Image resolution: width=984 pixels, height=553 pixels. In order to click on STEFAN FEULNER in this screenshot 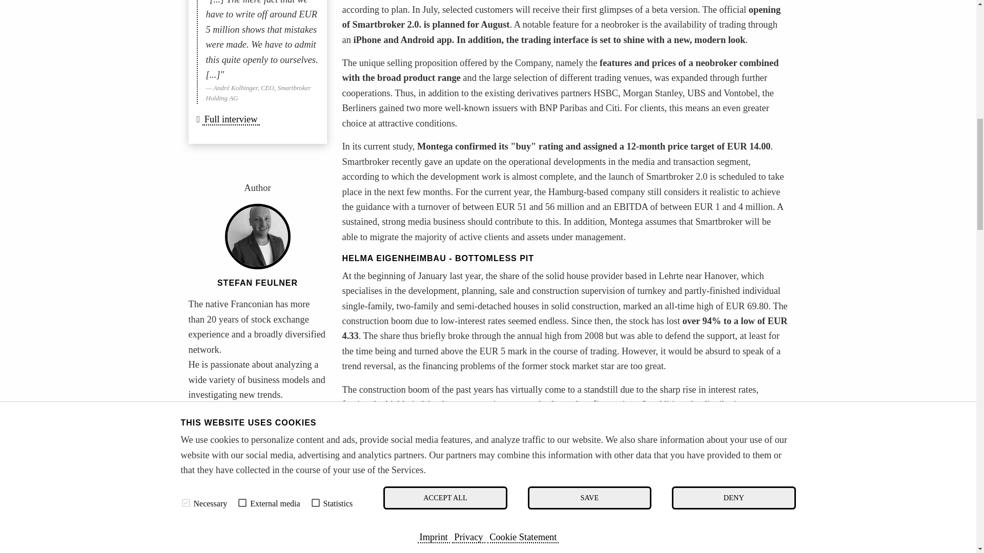, I will do `click(257, 283)`.